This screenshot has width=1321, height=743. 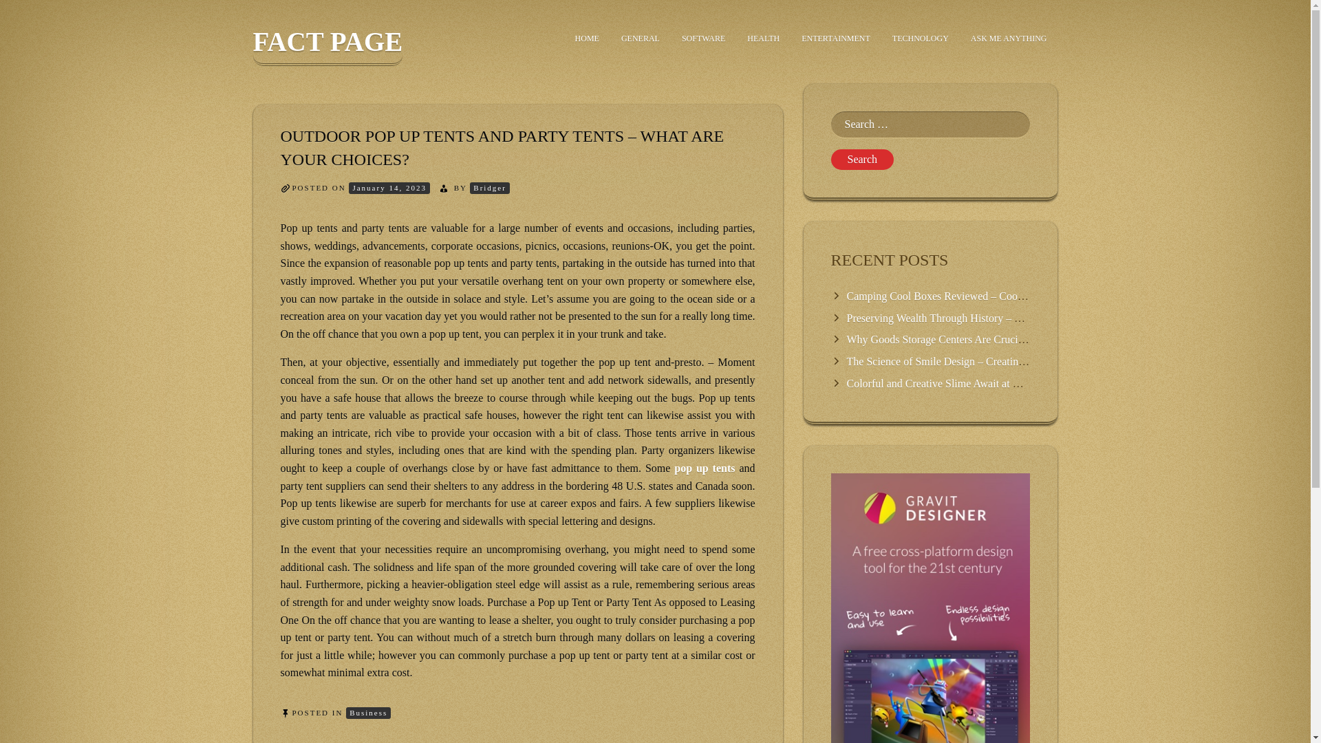 What do you see at coordinates (1009, 39) in the screenshot?
I see `ASK ME ANYTHING` at bounding box center [1009, 39].